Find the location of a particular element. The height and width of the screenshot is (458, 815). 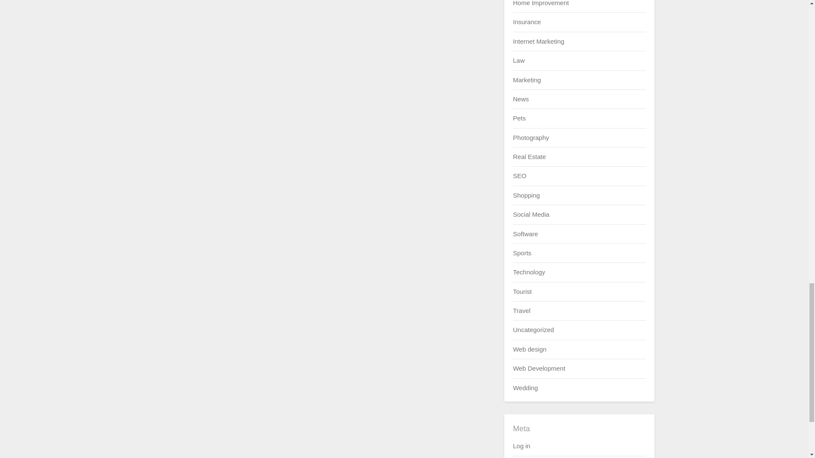

Home Improvement is located at coordinates (541, 3).